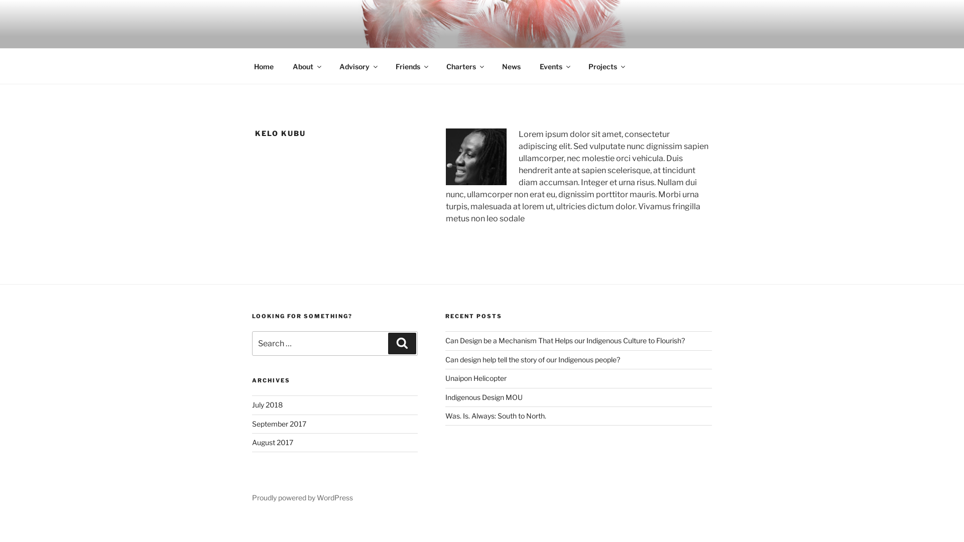 This screenshot has width=964, height=542. I want to click on Indigenous Design MOU, so click(484, 397).